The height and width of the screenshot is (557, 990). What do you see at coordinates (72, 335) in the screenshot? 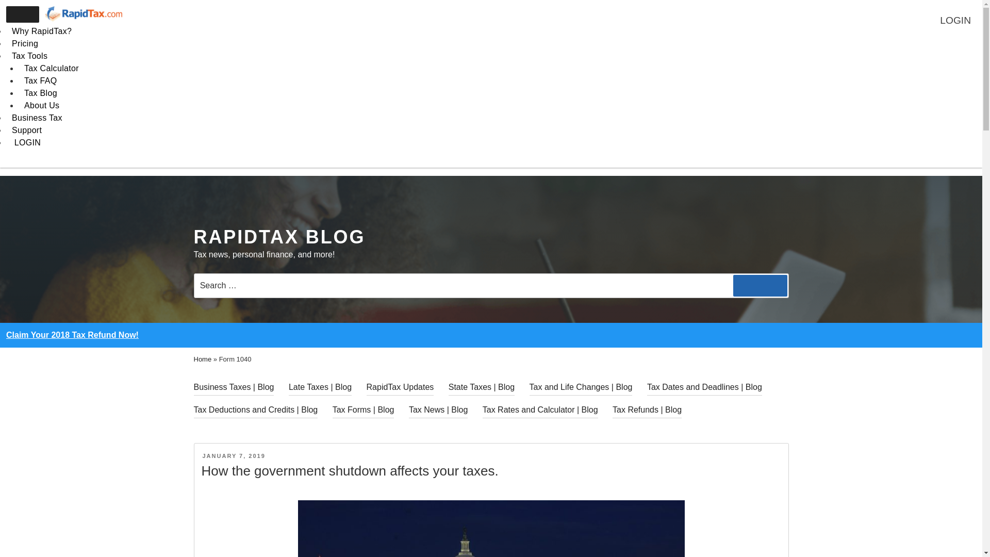
I see `Claim Your 2018 Tax Refund Now!` at bounding box center [72, 335].